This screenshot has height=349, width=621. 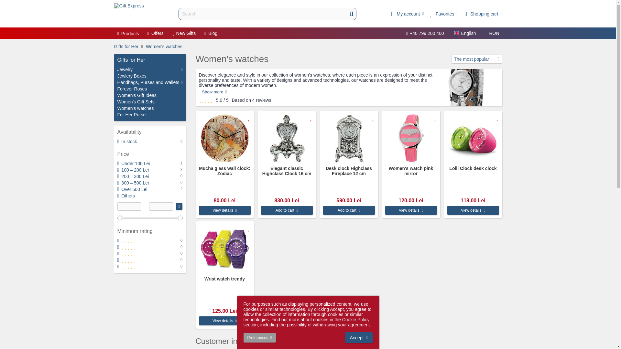 I want to click on Wrist watch trendy, so click(x=224, y=249).